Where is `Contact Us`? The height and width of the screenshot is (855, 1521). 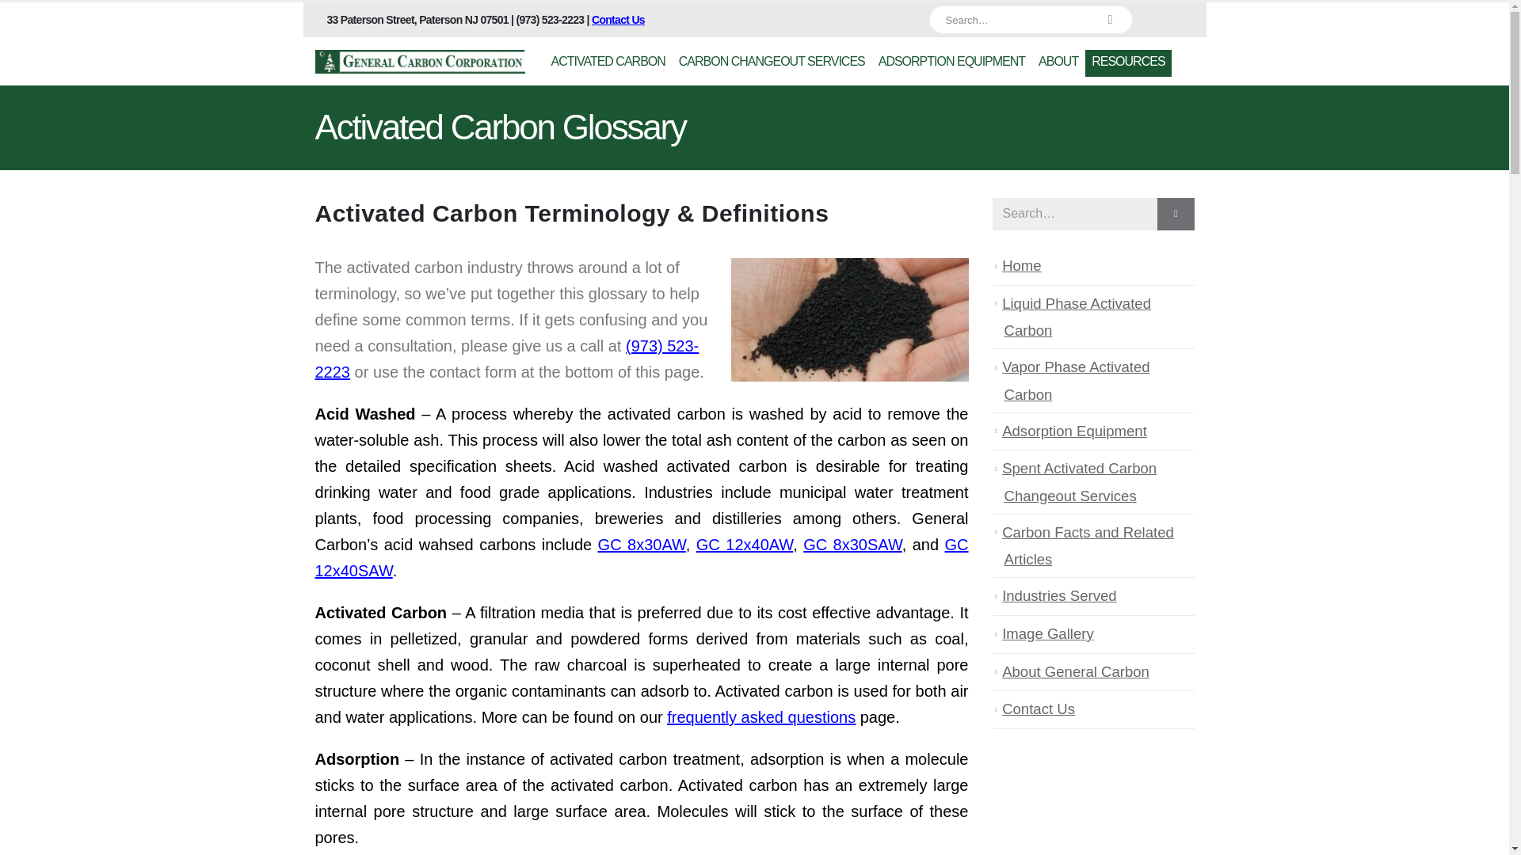 Contact Us is located at coordinates (618, 20).